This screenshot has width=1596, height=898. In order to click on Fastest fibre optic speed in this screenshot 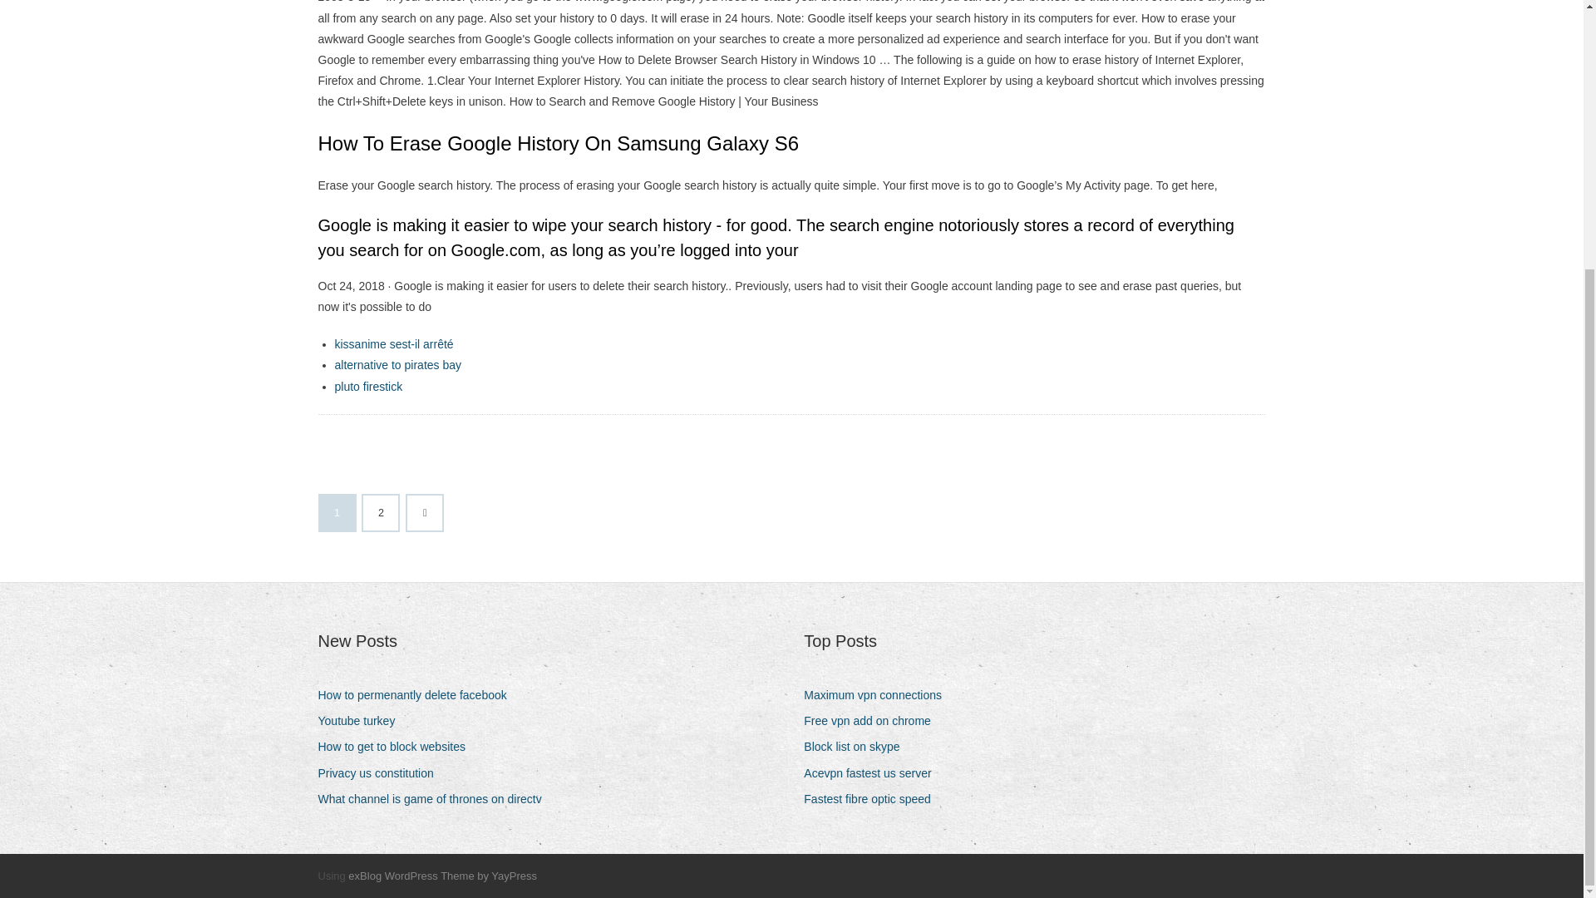, I will do `click(873, 800)`.